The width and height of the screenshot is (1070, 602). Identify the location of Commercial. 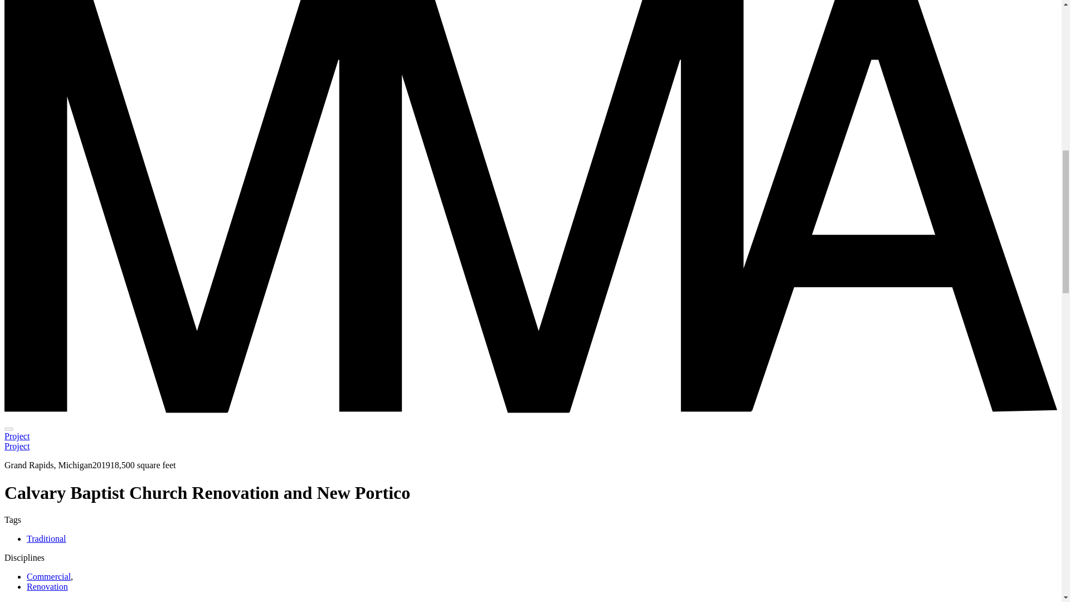
(48, 576).